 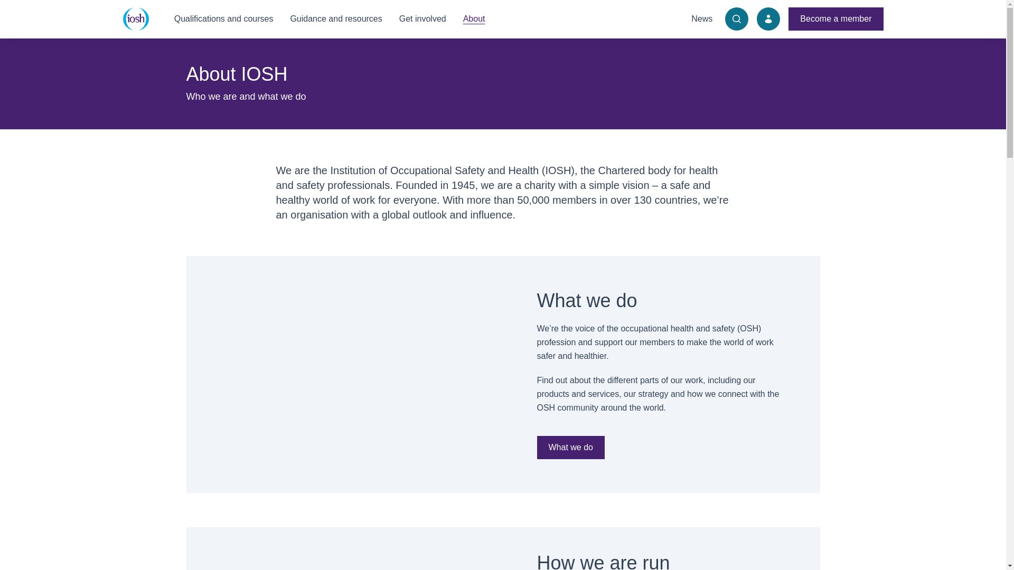 I want to click on Become a member, so click(x=835, y=19).